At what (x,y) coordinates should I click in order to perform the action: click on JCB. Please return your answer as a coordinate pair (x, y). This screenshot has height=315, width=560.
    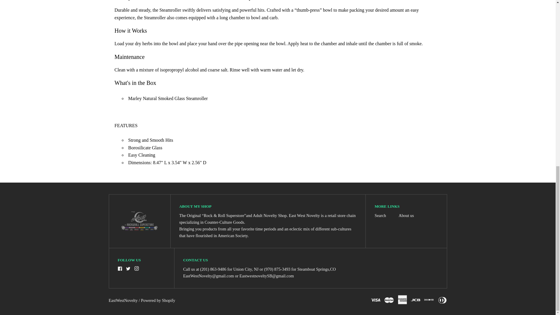
    Looking at the image, I should click on (416, 299).